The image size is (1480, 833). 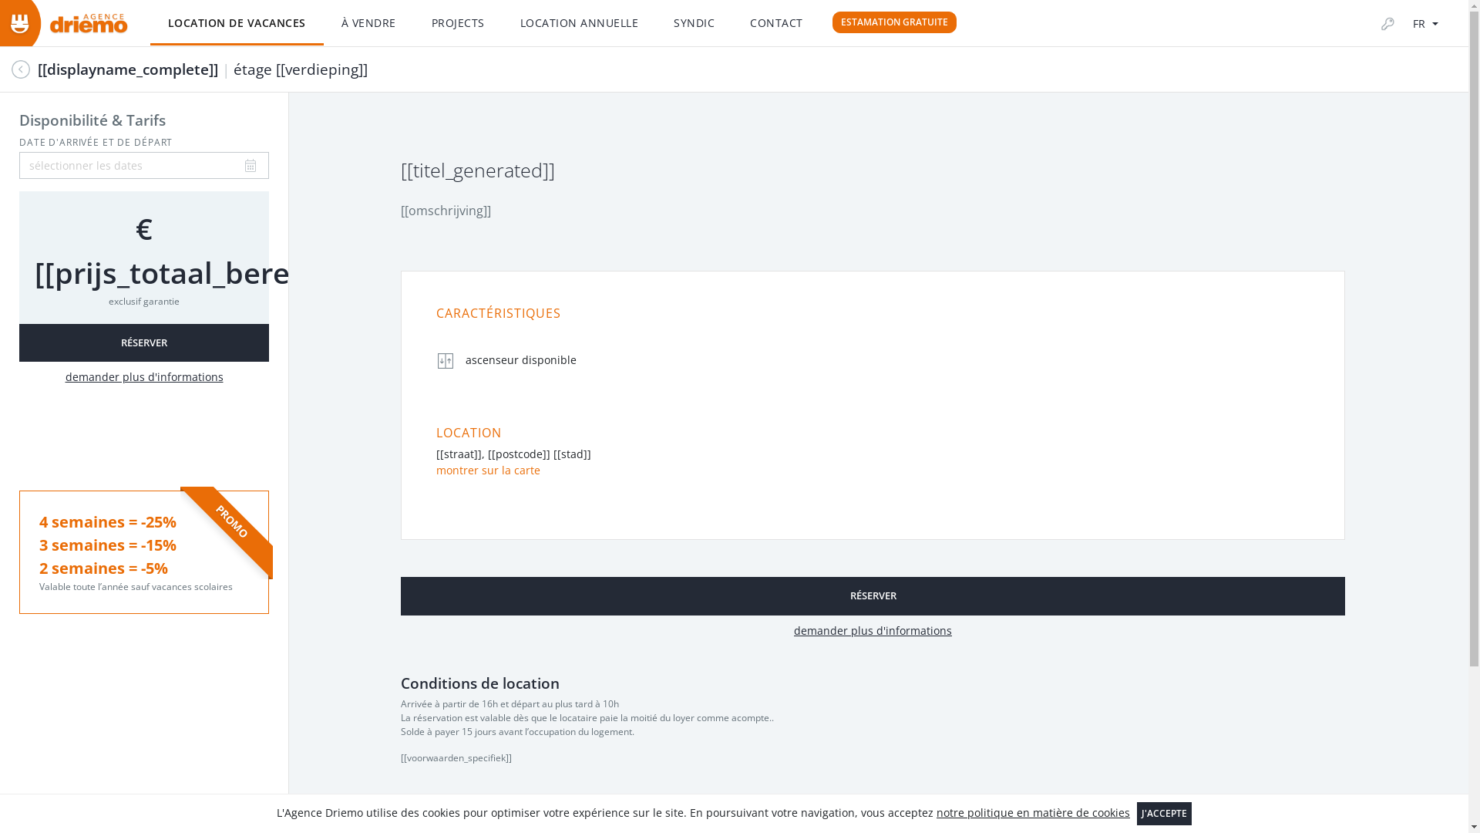 What do you see at coordinates (580, 23) in the screenshot?
I see `LOCATION ANNUELLE` at bounding box center [580, 23].